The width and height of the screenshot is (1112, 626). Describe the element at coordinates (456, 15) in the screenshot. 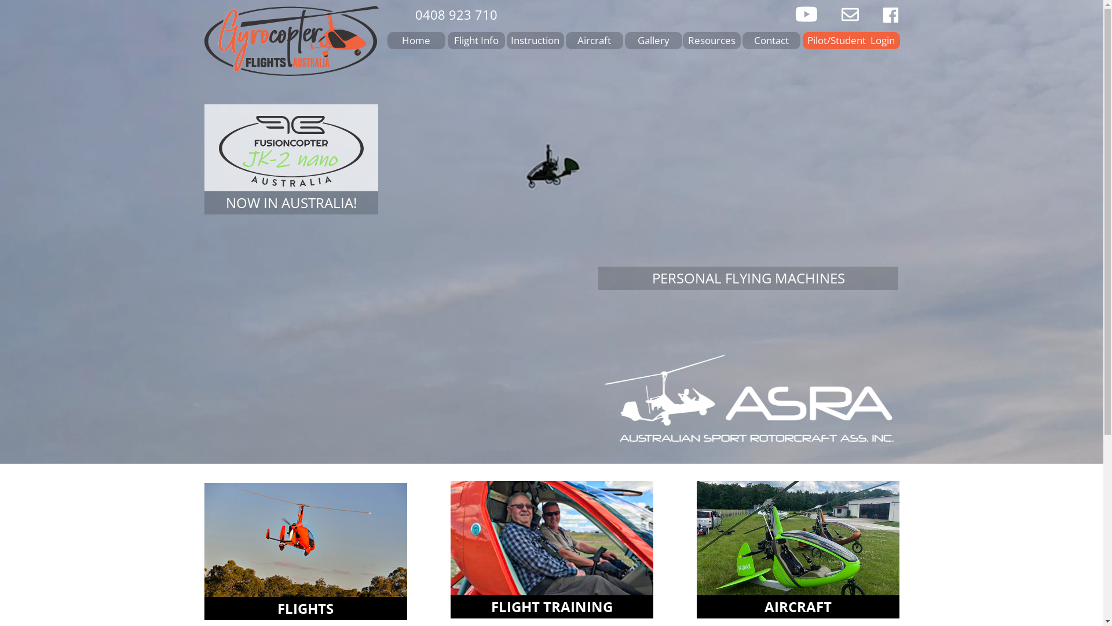

I see `0408 923 710` at that location.